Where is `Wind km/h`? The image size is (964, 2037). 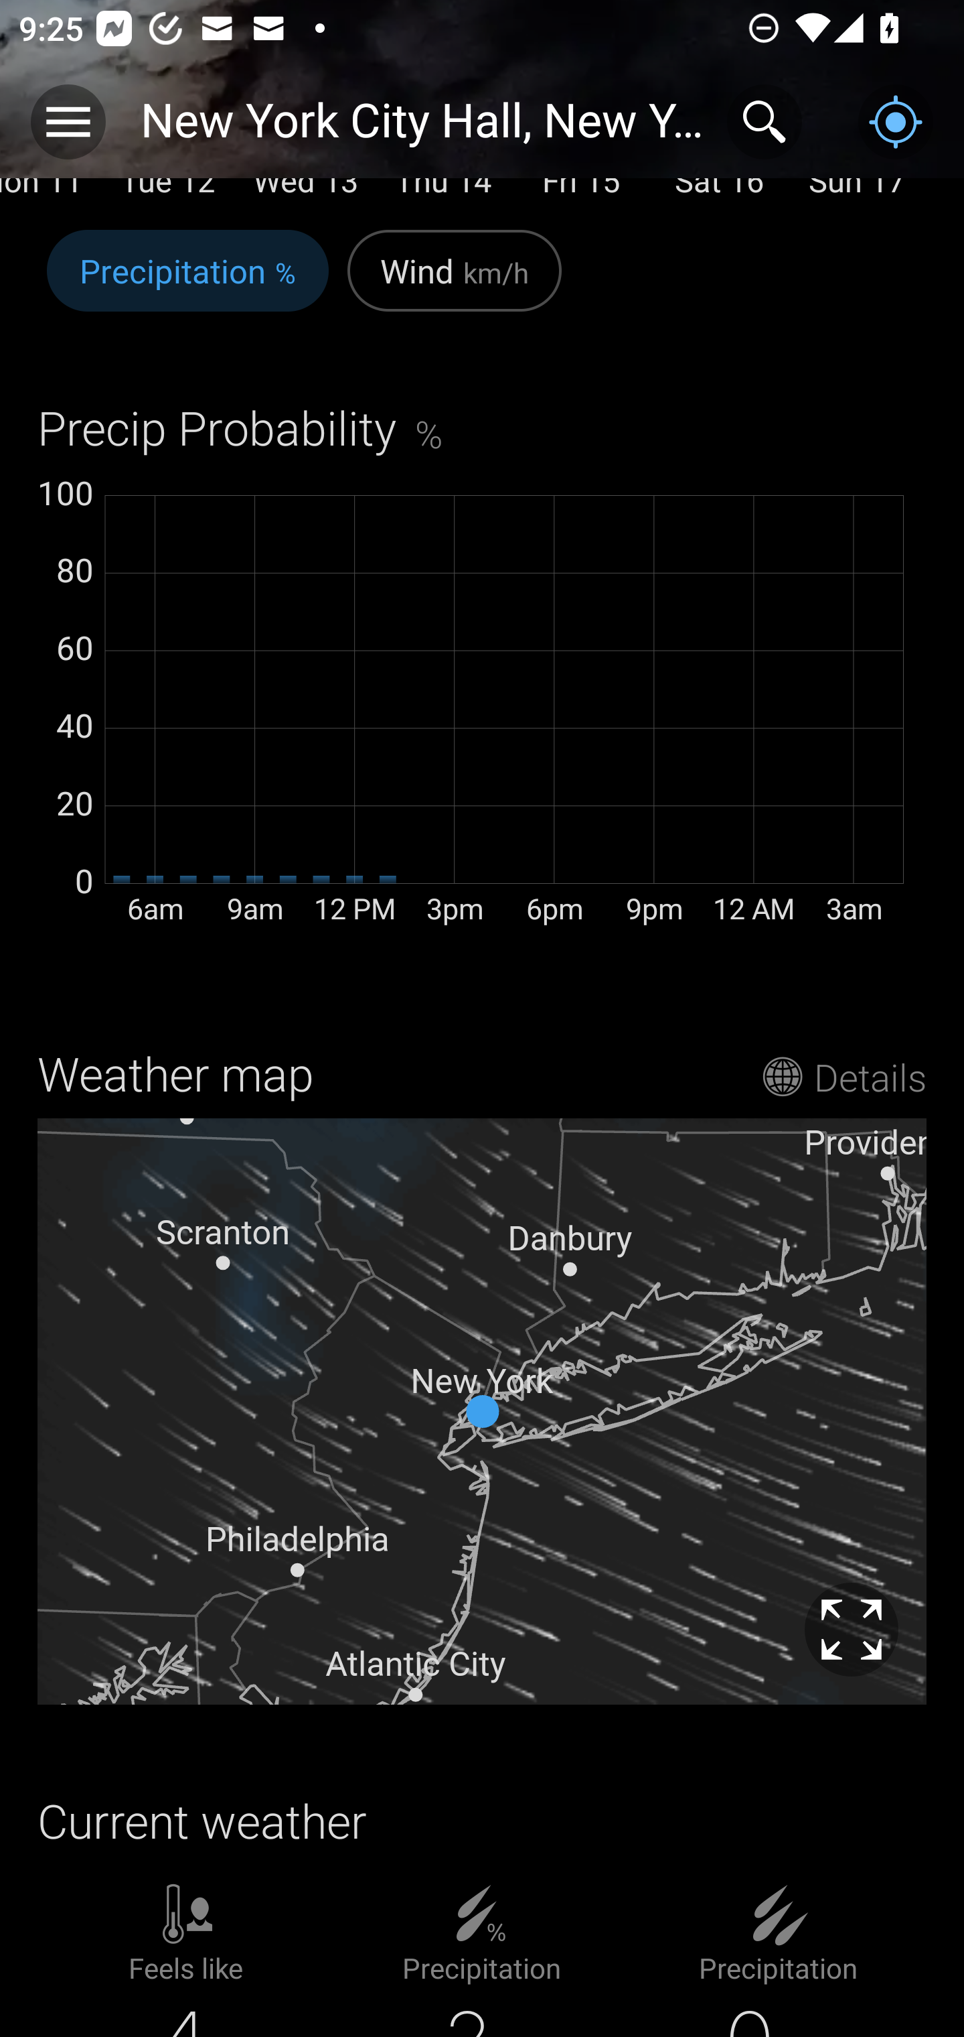 Wind km/h is located at coordinates (454, 284).